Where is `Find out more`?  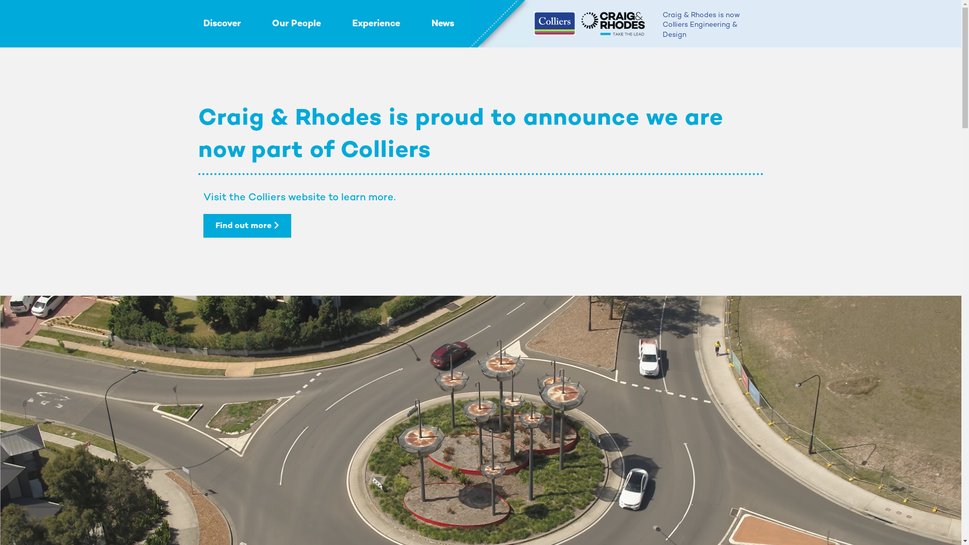
Find out more is located at coordinates (247, 226).